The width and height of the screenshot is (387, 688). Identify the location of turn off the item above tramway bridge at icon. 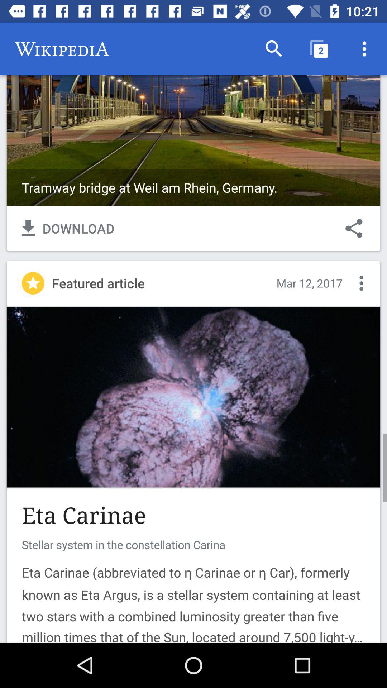
(274, 49).